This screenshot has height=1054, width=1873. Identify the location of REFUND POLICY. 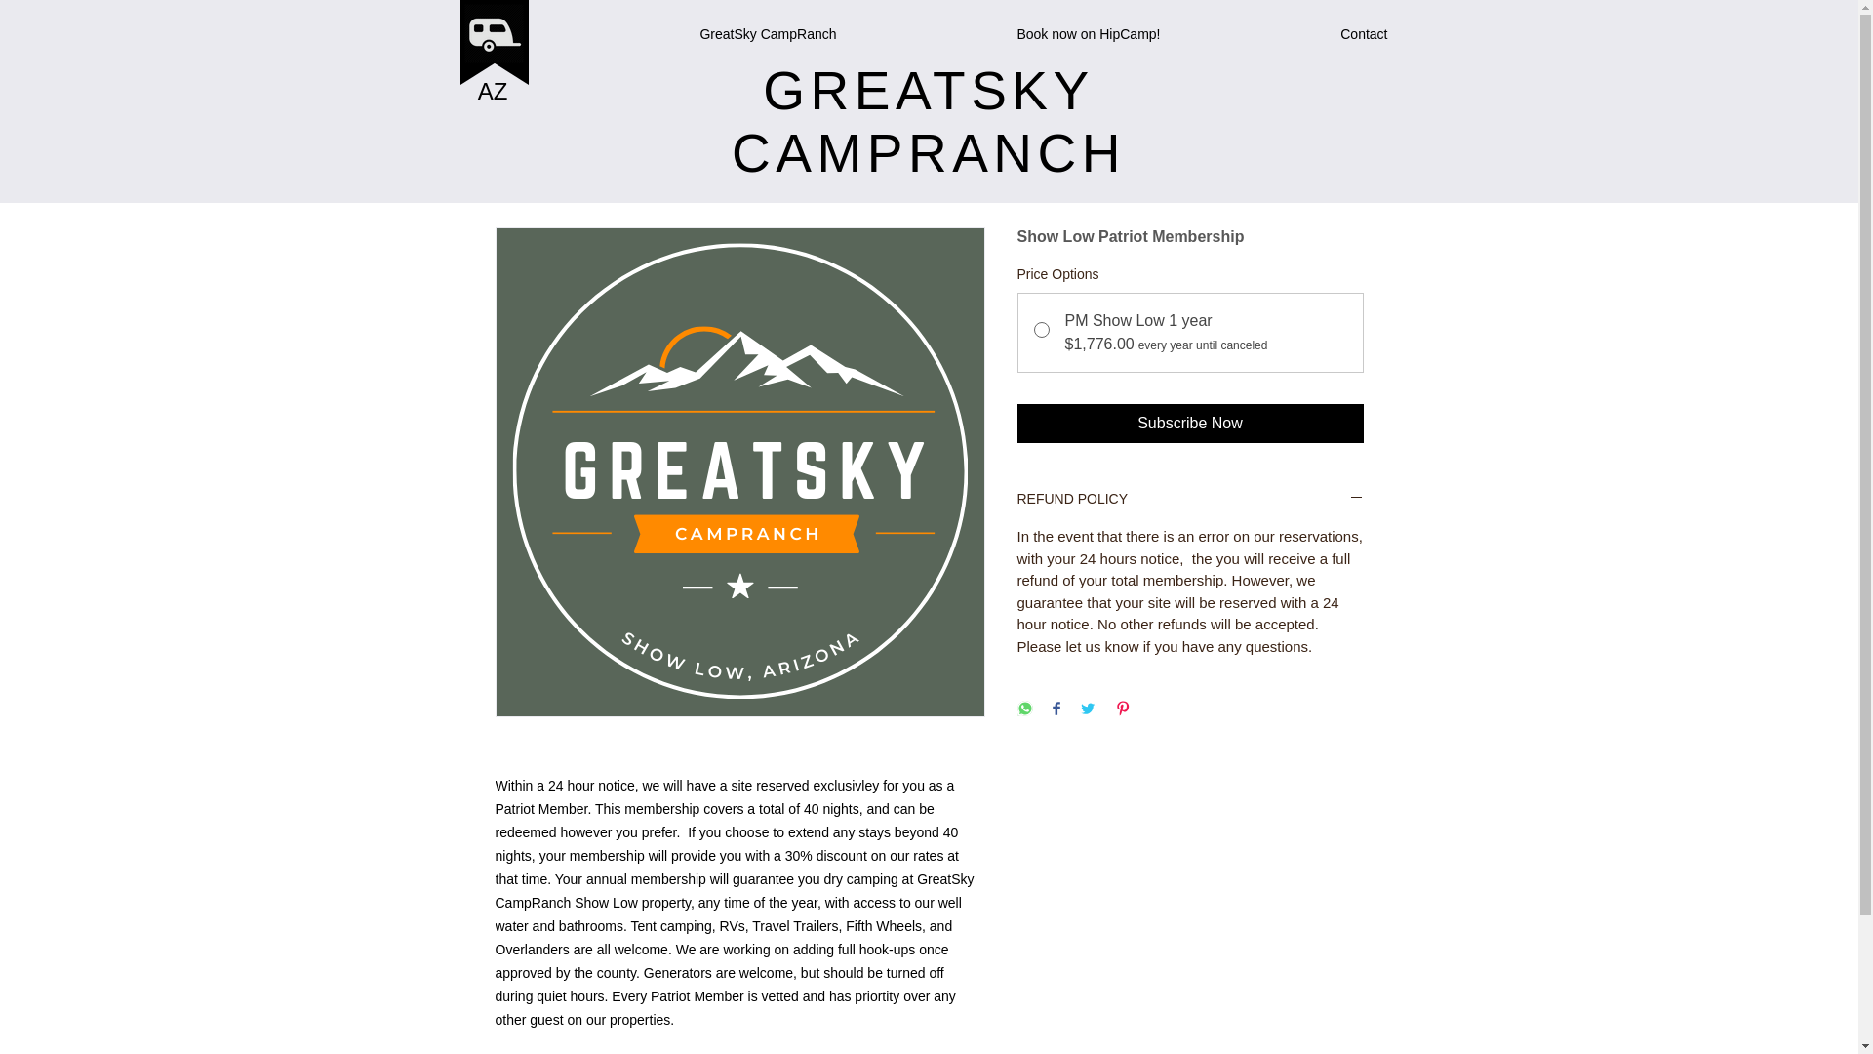
(1190, 500).